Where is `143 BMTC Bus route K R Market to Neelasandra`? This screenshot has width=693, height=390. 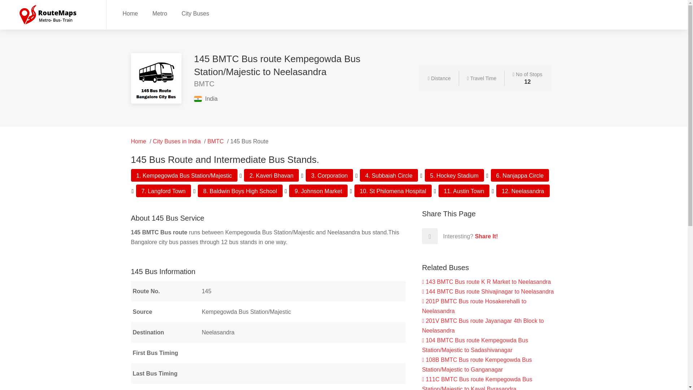
143 BMTC Bus route K R Market to Neelasandra is located at coordinates (487, 282).